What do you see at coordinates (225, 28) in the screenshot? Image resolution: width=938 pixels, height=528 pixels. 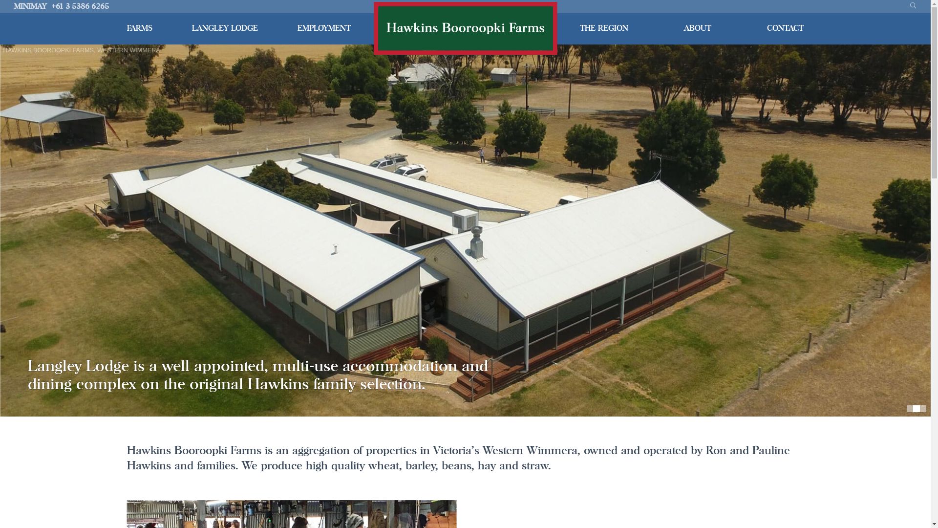 I see `LANGLEY LODGE` at bounding box center [225, 28].